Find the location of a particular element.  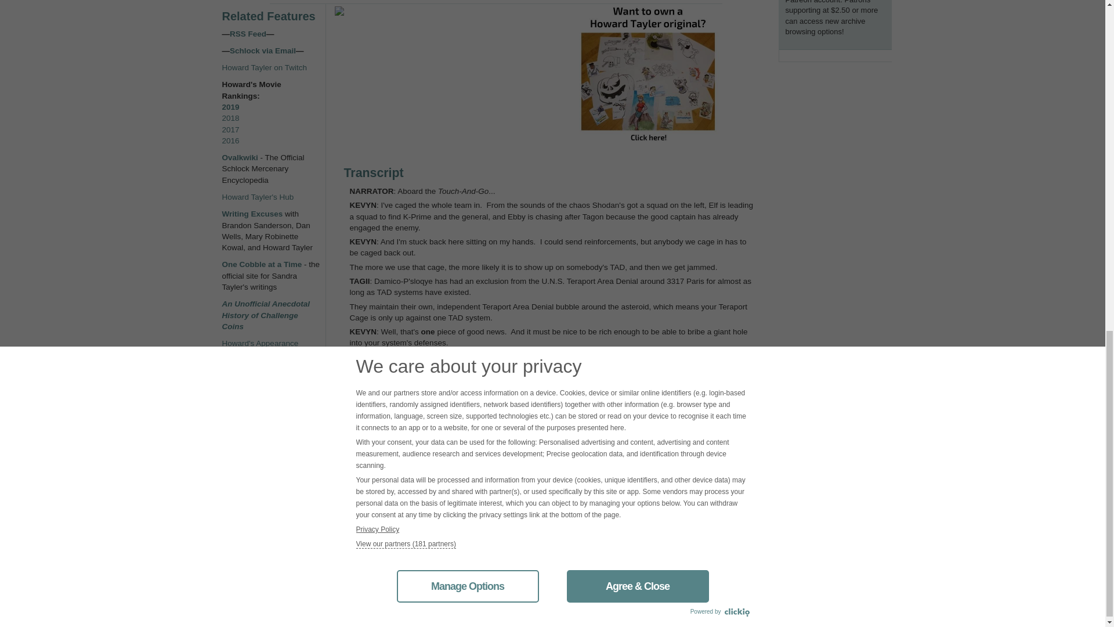

Schlock via Email is located at coordinates (262, 51).